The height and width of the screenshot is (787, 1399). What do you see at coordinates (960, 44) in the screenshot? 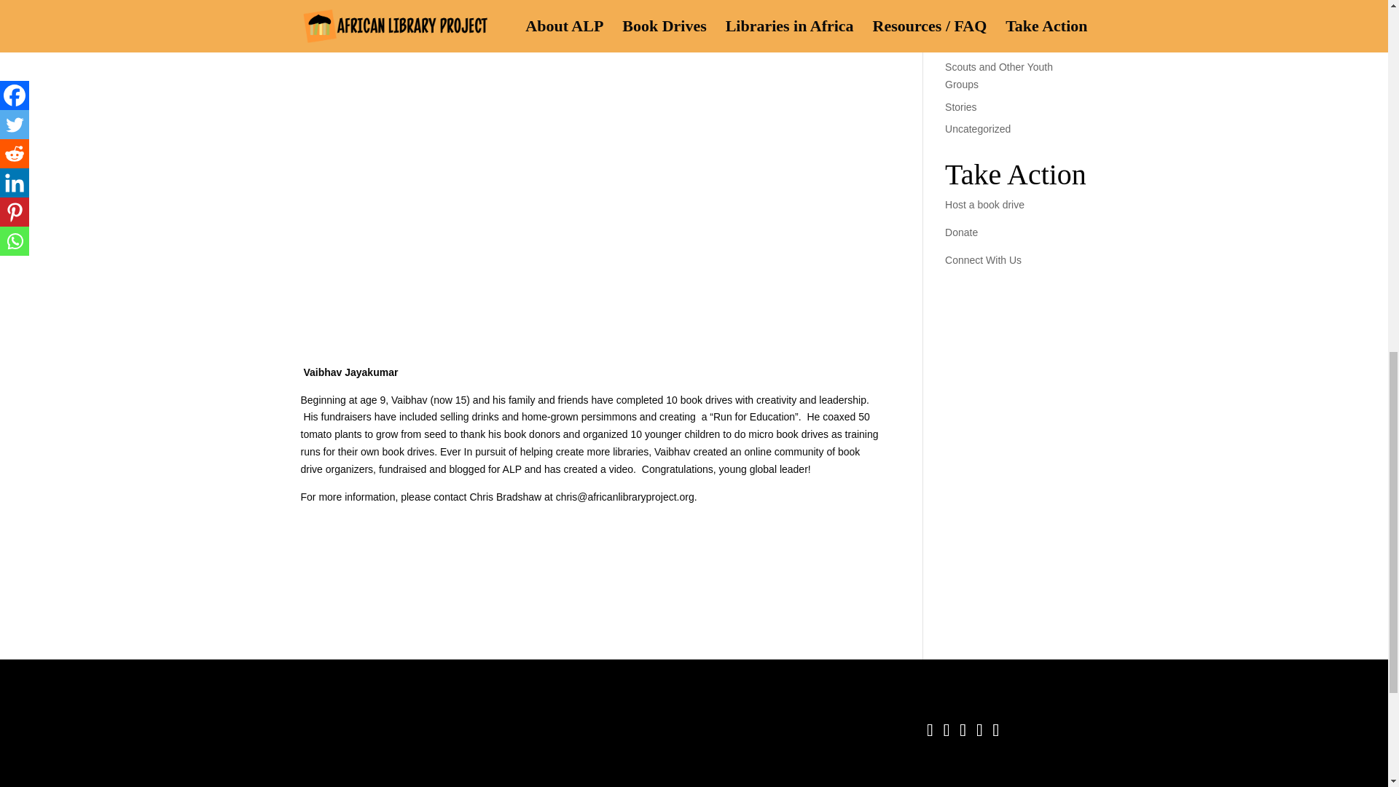
I see `School` at bounding box center [960, 44].